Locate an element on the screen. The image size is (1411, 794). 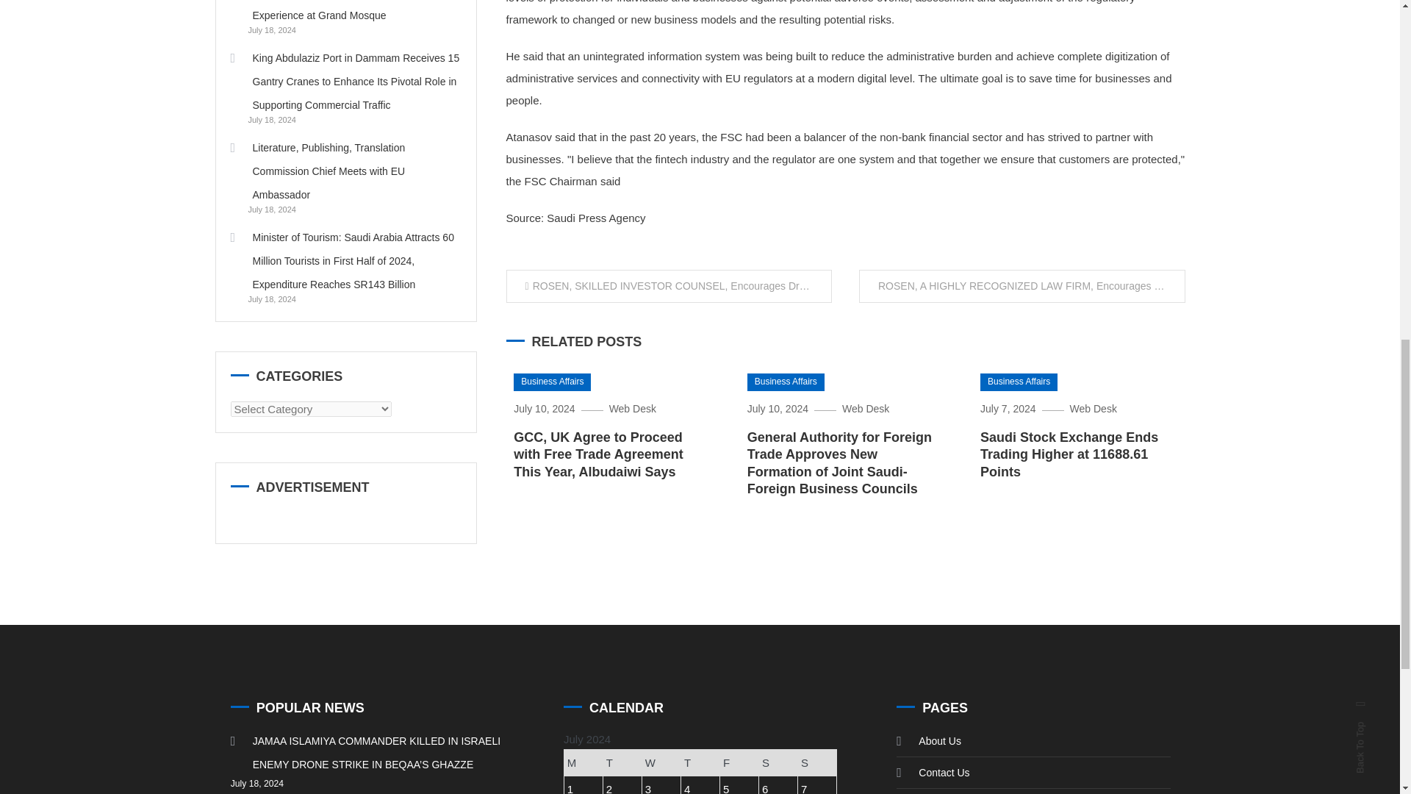
Wednesday is located at coordinates (661, 763).